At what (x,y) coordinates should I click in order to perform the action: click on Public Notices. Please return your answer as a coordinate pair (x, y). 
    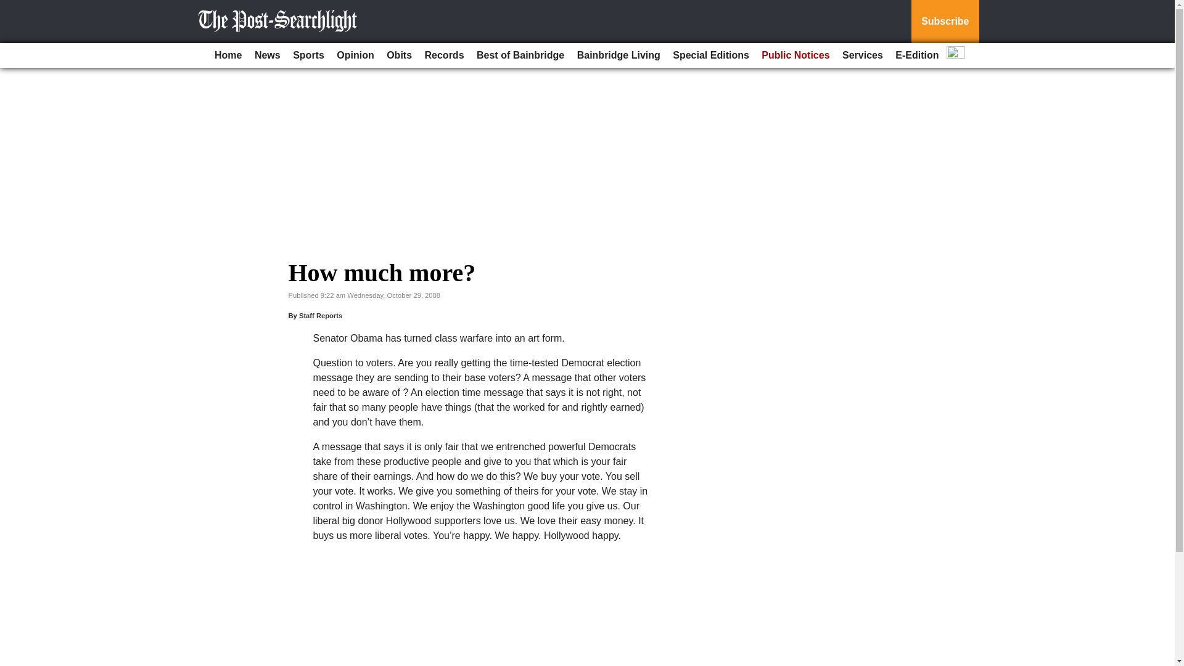
    Looking at the image, I should click on (795, 55).